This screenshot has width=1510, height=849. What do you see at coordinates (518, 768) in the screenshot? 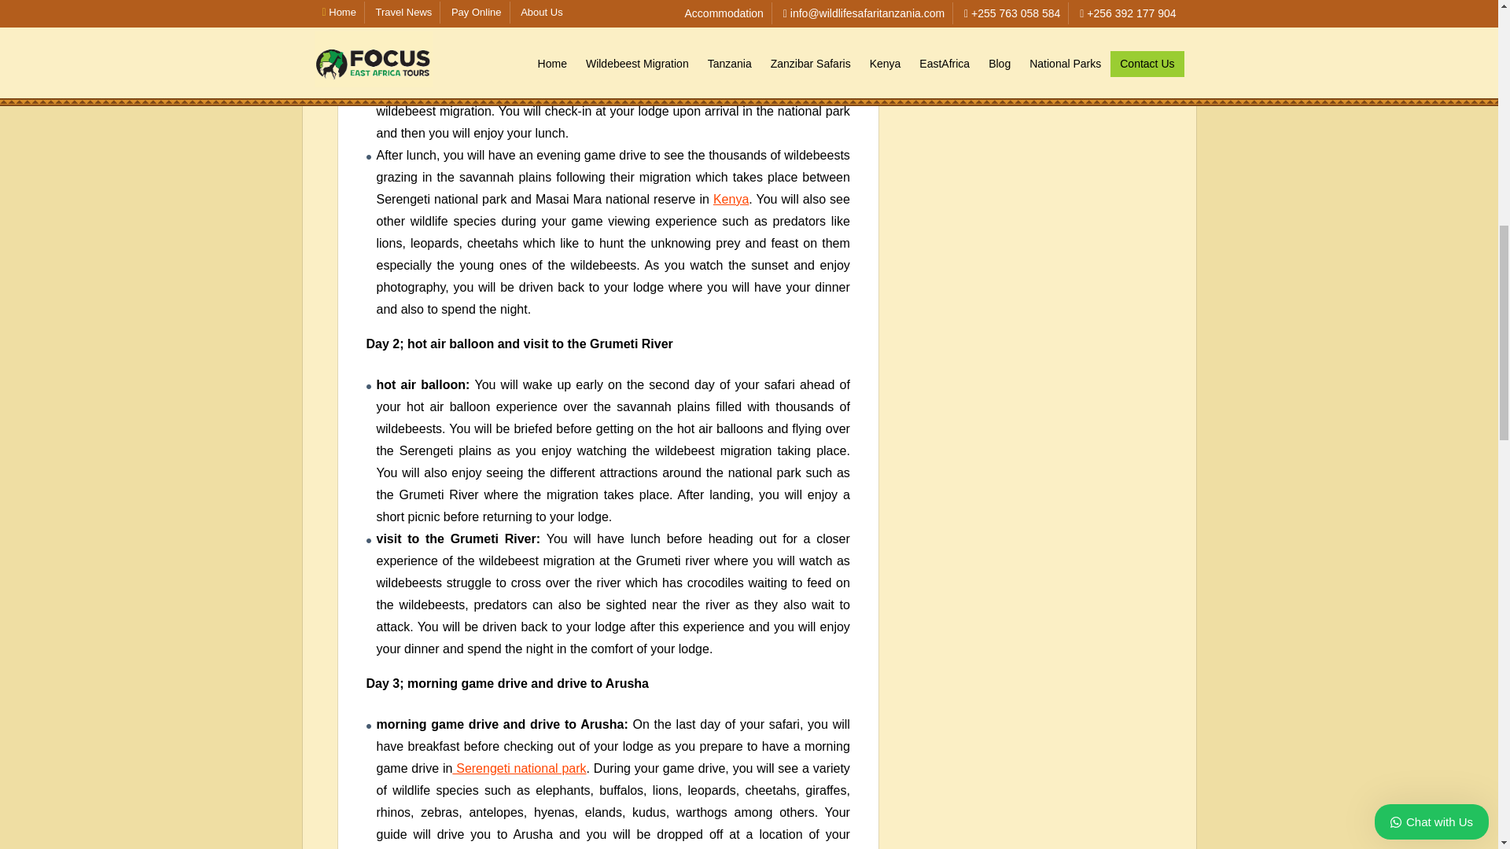
I see `Serengeti national park` at bounding box center [518, 768].